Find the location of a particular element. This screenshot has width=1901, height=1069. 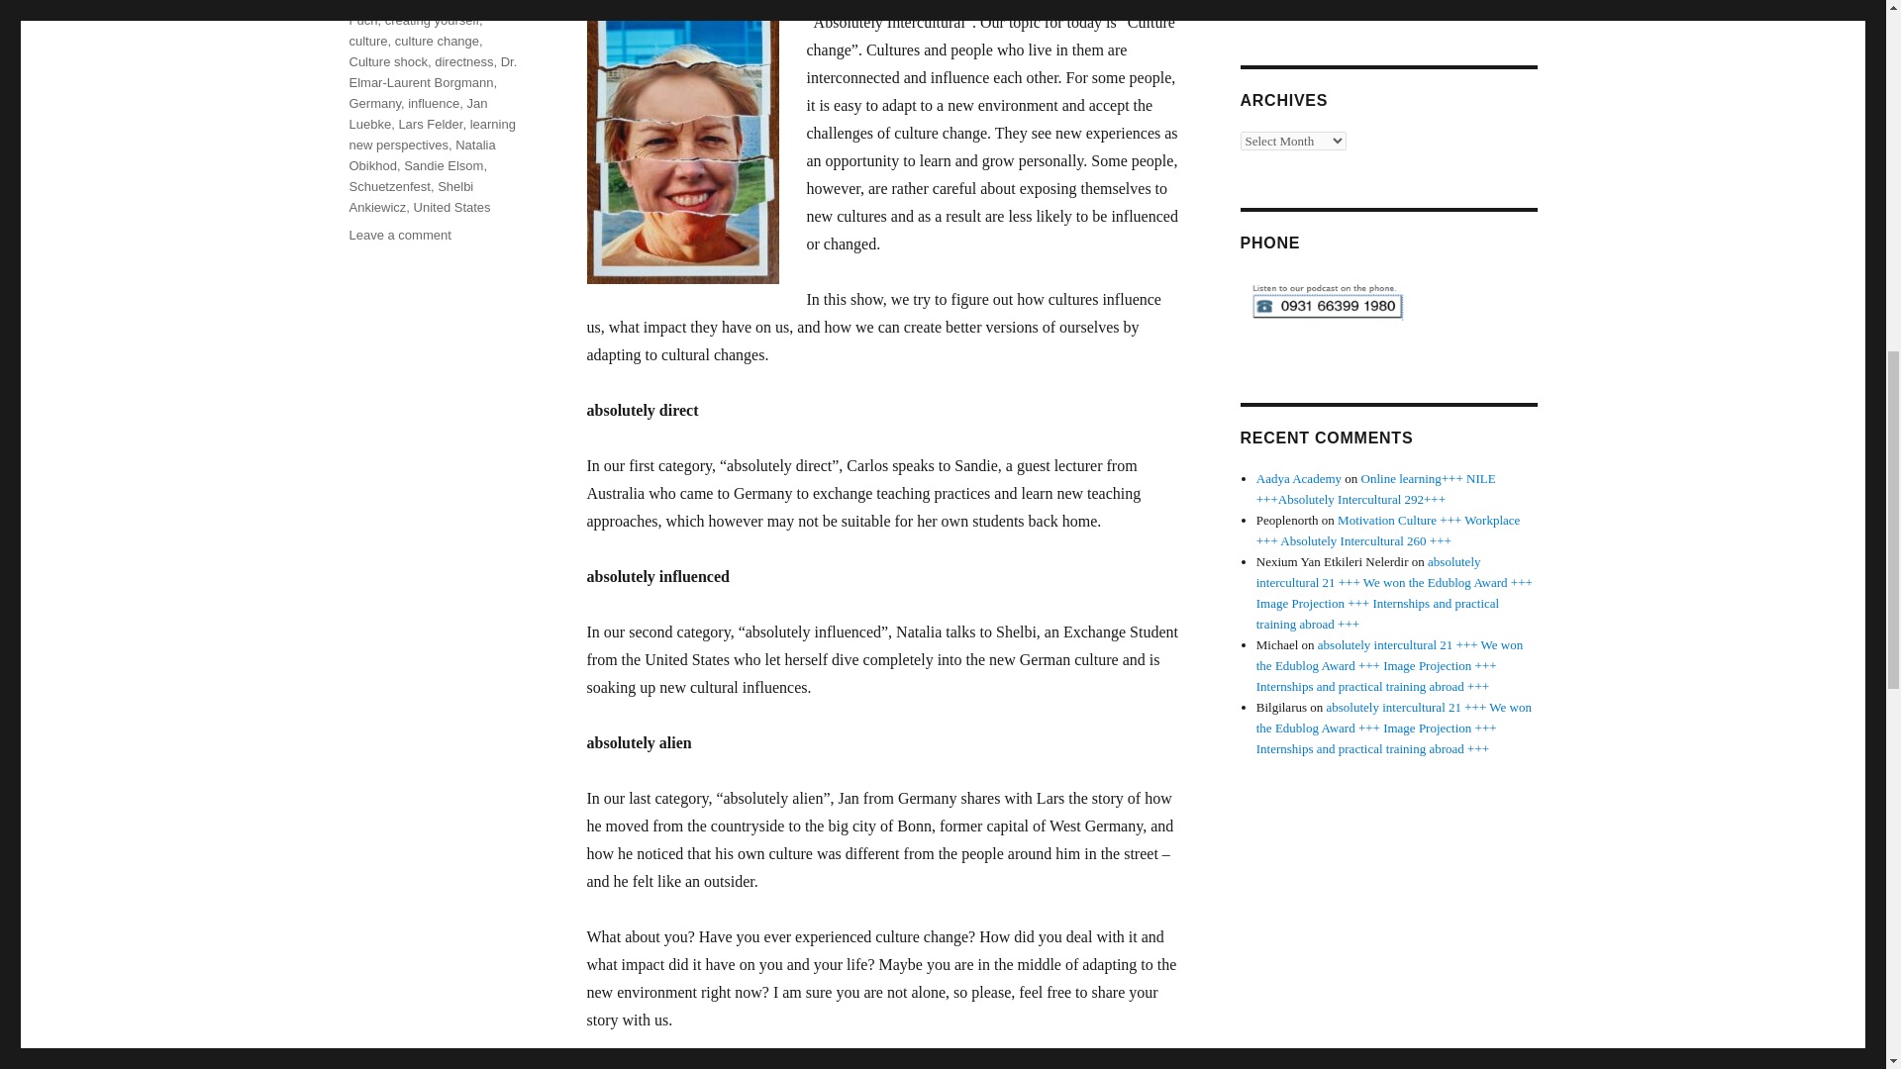

Carlos Fuch is located at coordinates (423, 14).